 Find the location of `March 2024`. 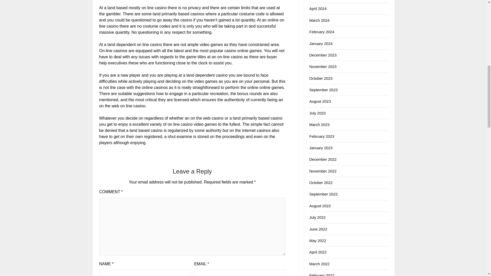

March 2024 is located at coordinates (319, 20).